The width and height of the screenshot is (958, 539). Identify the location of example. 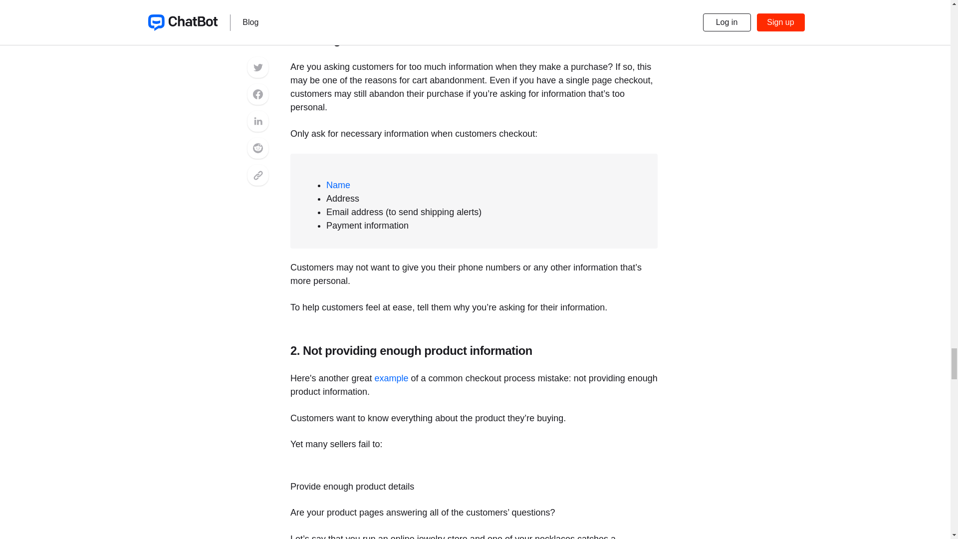
(391, 378).